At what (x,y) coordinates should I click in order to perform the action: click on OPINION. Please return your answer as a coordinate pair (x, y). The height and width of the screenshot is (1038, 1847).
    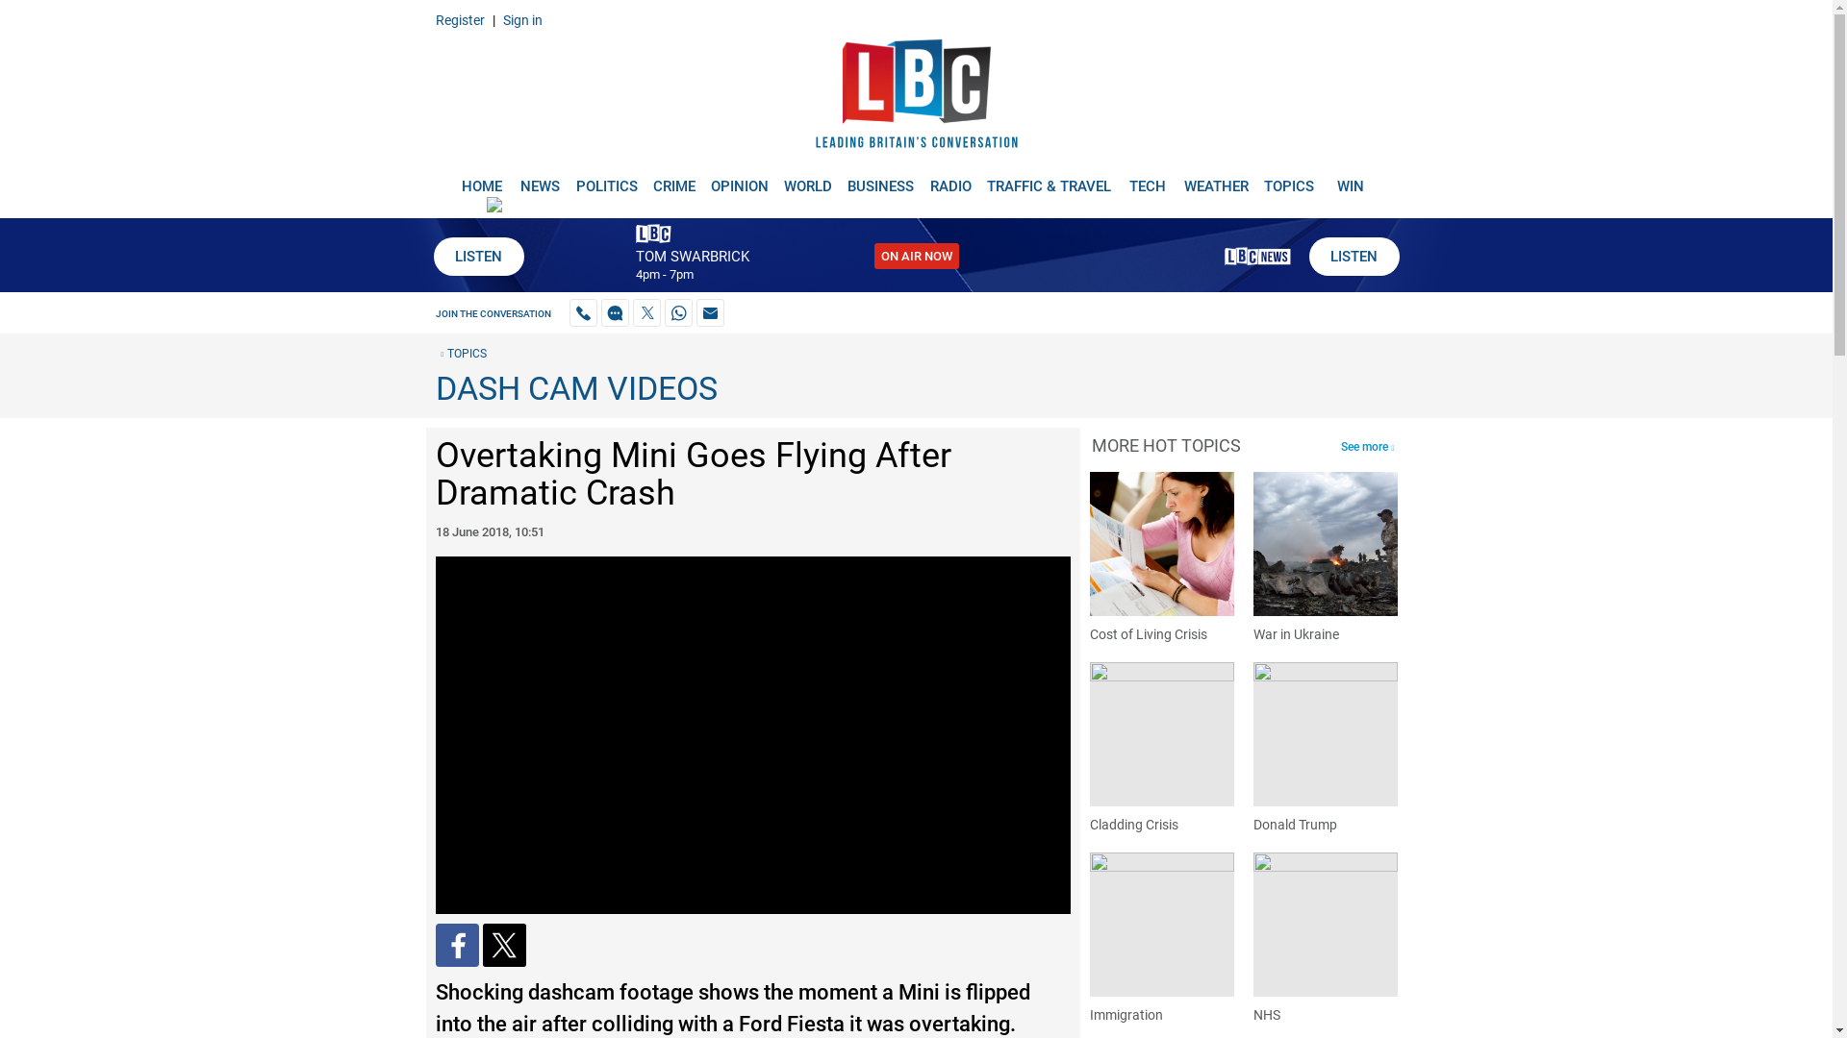
    Looking at the image, I should click on (739, 179).